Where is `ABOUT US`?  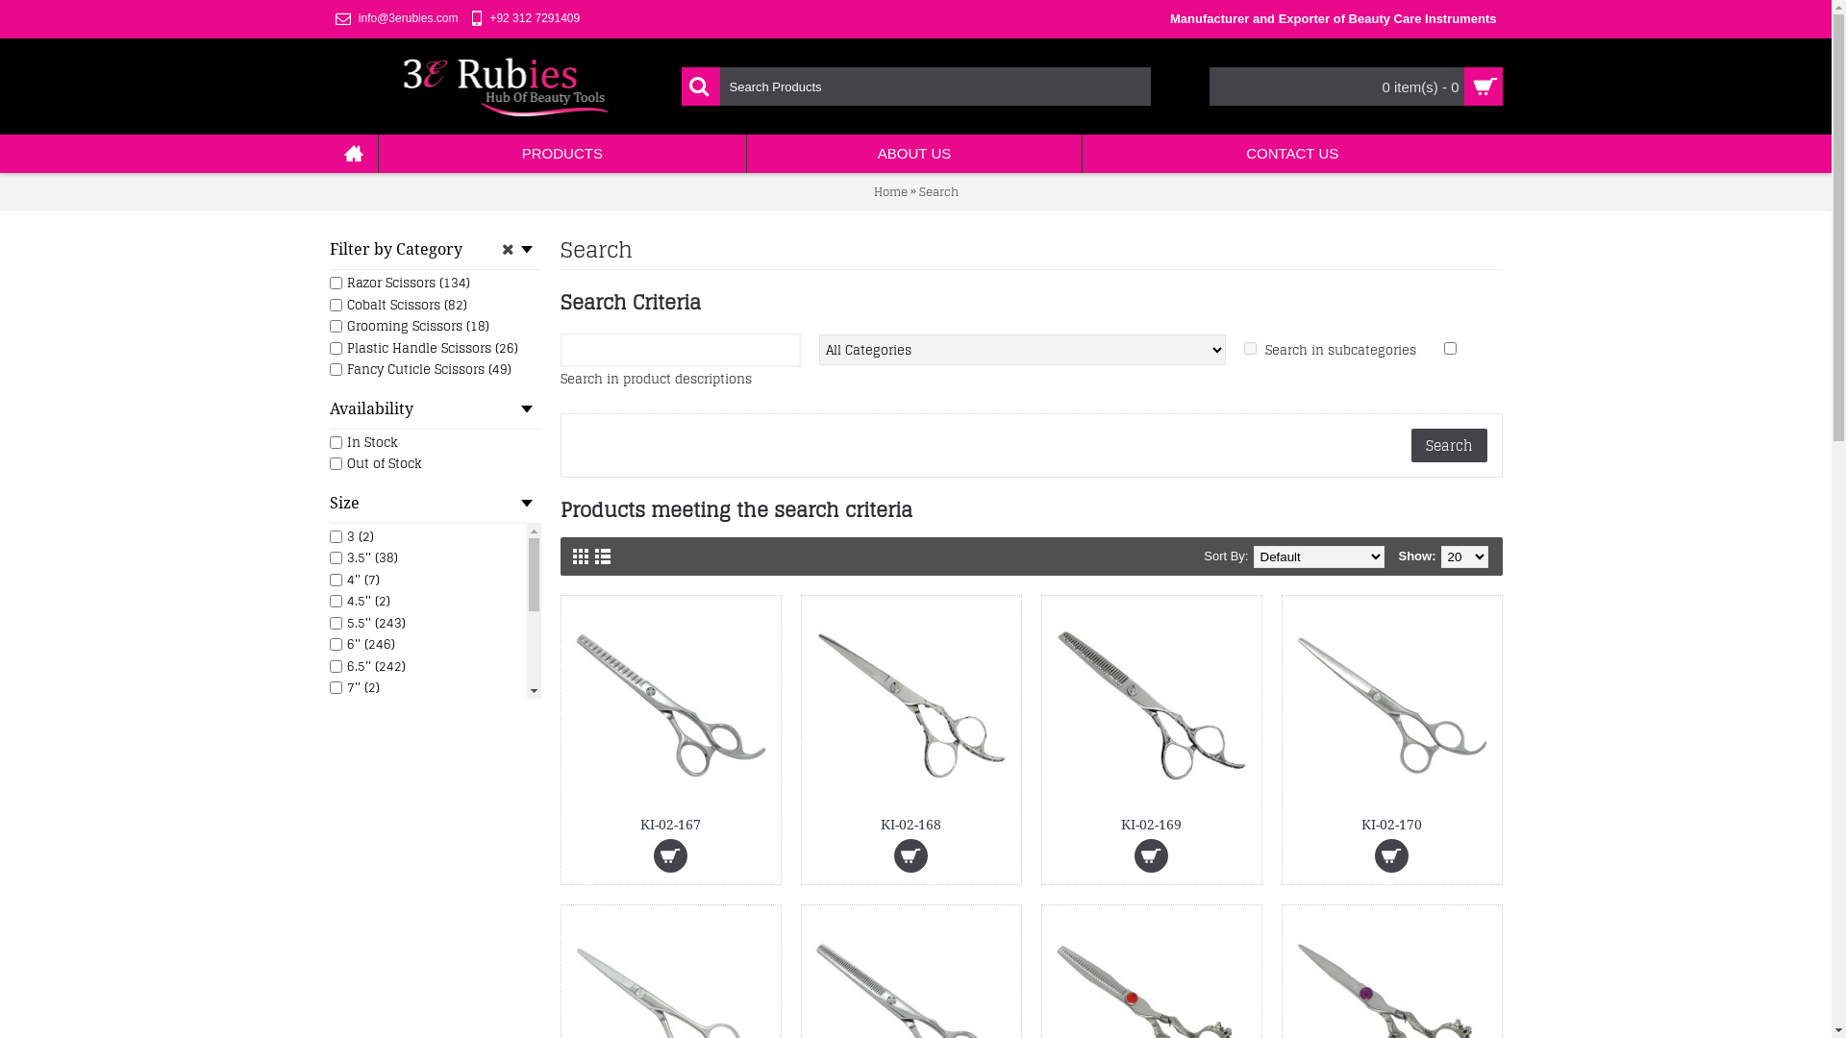 ABOUT US is located at coordinates (914, 154).